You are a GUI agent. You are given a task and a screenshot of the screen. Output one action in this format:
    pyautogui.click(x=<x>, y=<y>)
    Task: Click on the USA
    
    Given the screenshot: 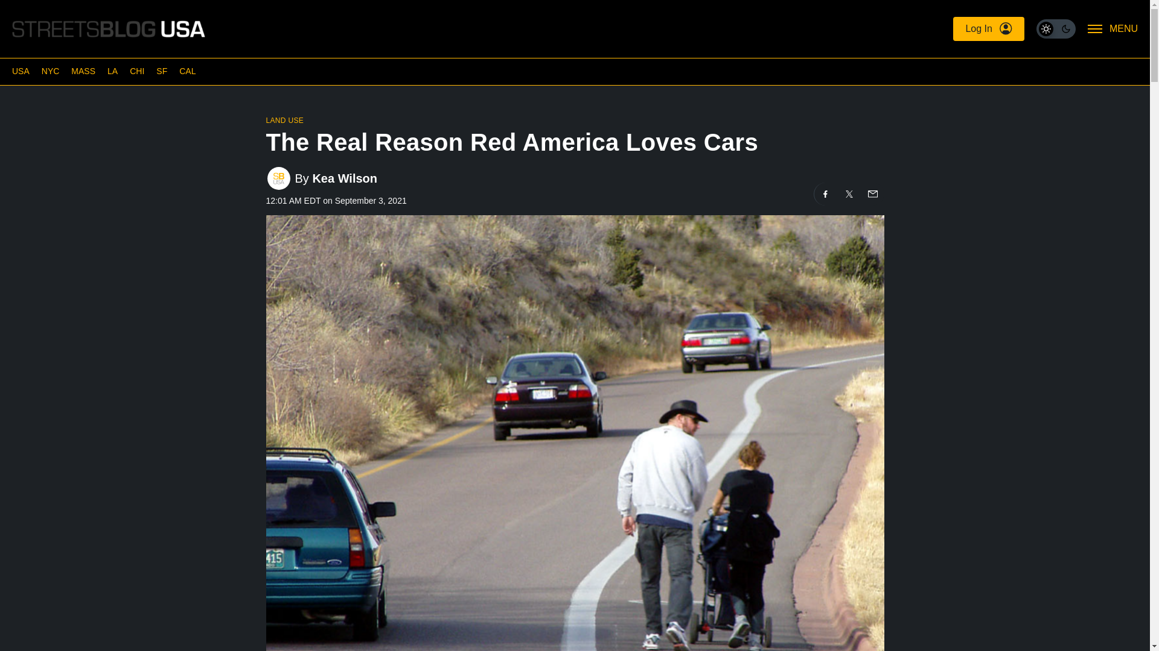 What is the action you would take?
    pyautogui.click(x=21, y=71)
    